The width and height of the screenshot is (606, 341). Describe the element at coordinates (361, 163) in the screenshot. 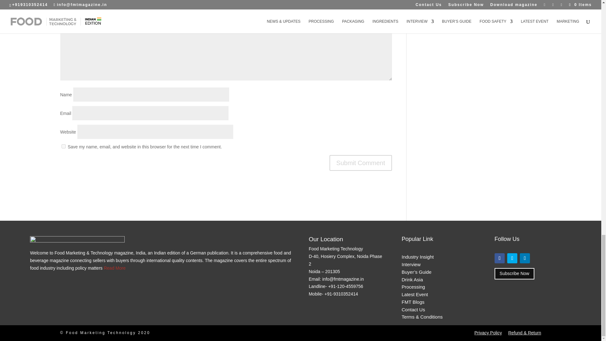

I see `Submit Comment` at that location.